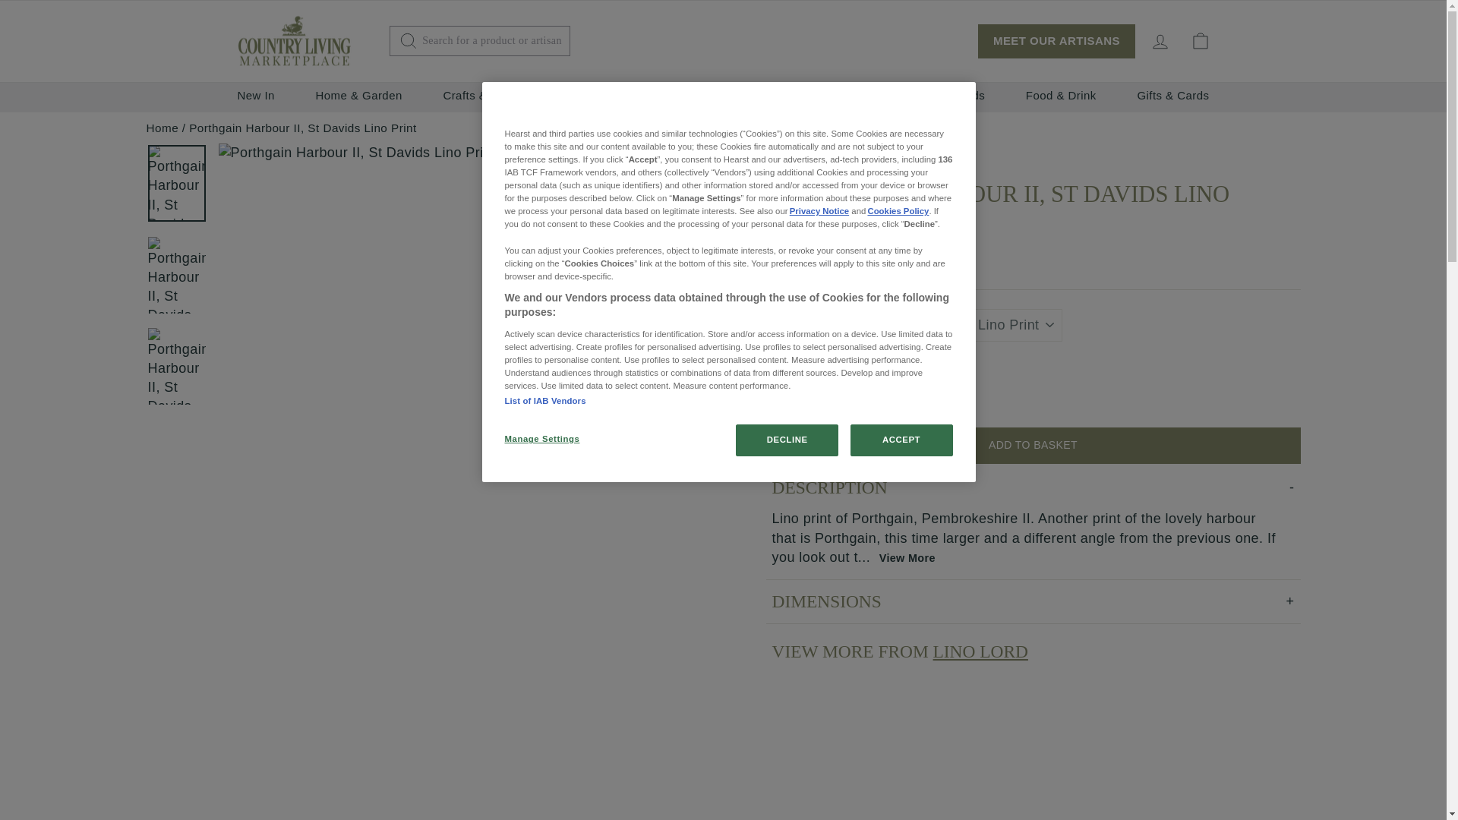 This screenshot has height=820, width=1458. I want to click on Lino Lord, so click(809, 151).